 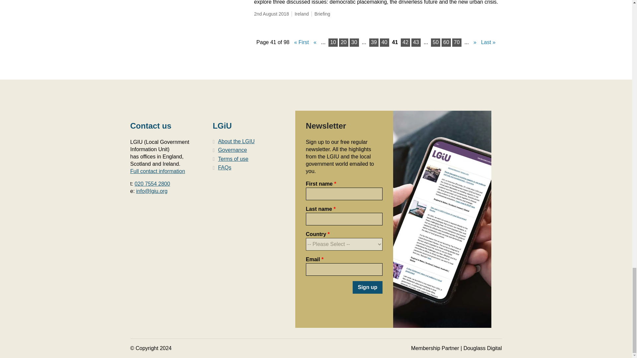 I want to click on Page 20, so click(x=344, y=42).